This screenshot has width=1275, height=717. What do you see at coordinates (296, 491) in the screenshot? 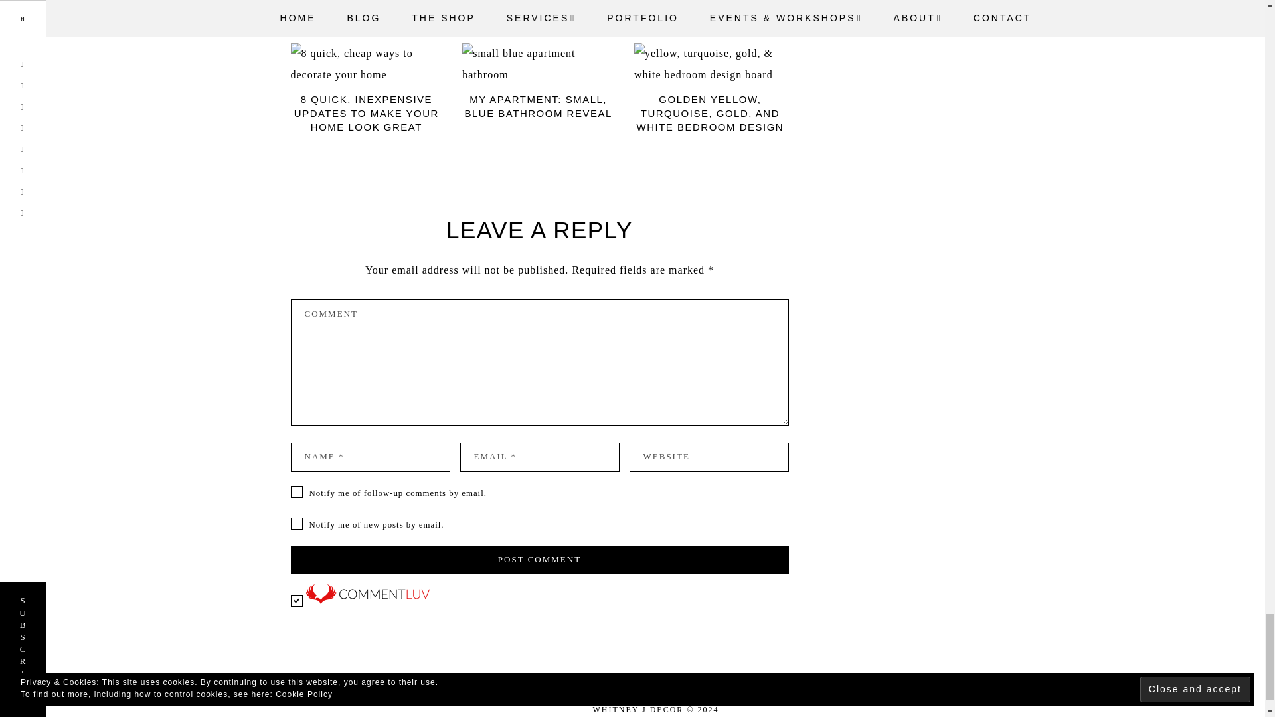
I see `subscribe` at bounding box center [296, 491].